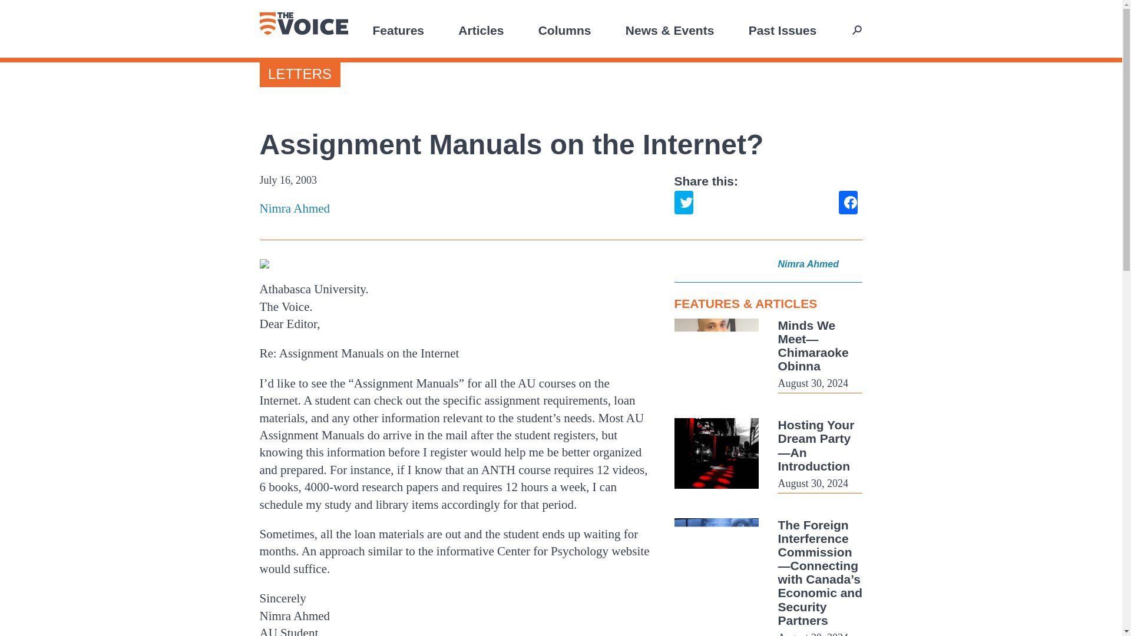  What do you see at coordinates (782, 29) in the screenshot?
I see `Past Issues` at bounding box center [782, 29].